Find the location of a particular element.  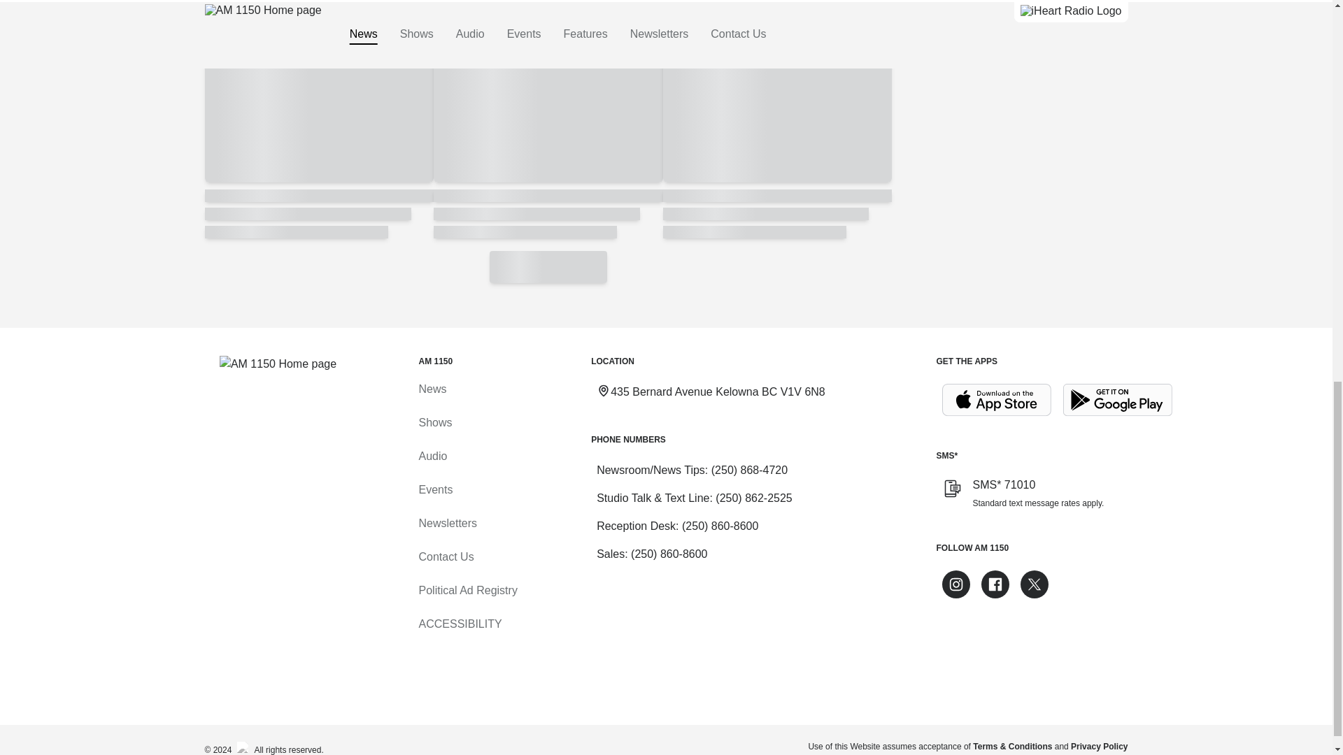

Accessibility is located at coordinates (459, 624).